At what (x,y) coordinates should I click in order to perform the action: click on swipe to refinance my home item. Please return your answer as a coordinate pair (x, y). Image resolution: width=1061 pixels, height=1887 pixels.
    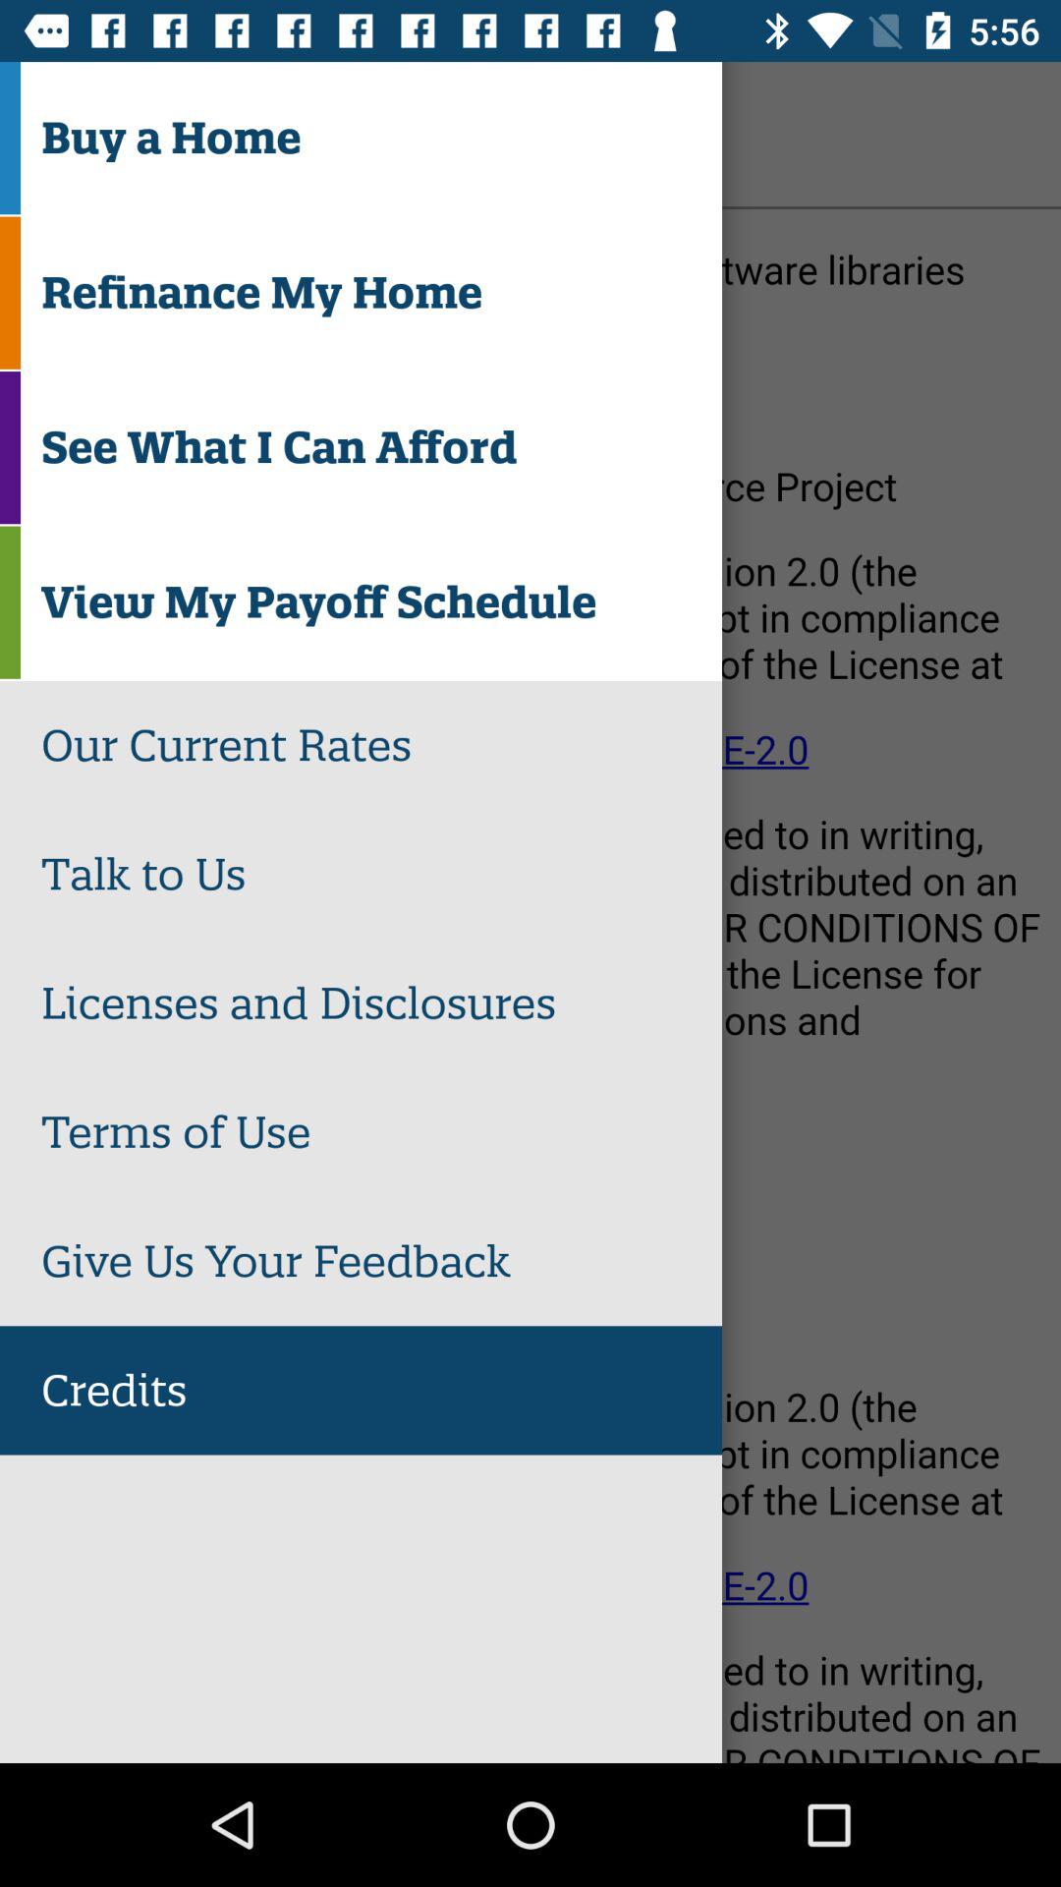
    Looking at the image, I should click on (381, 293).